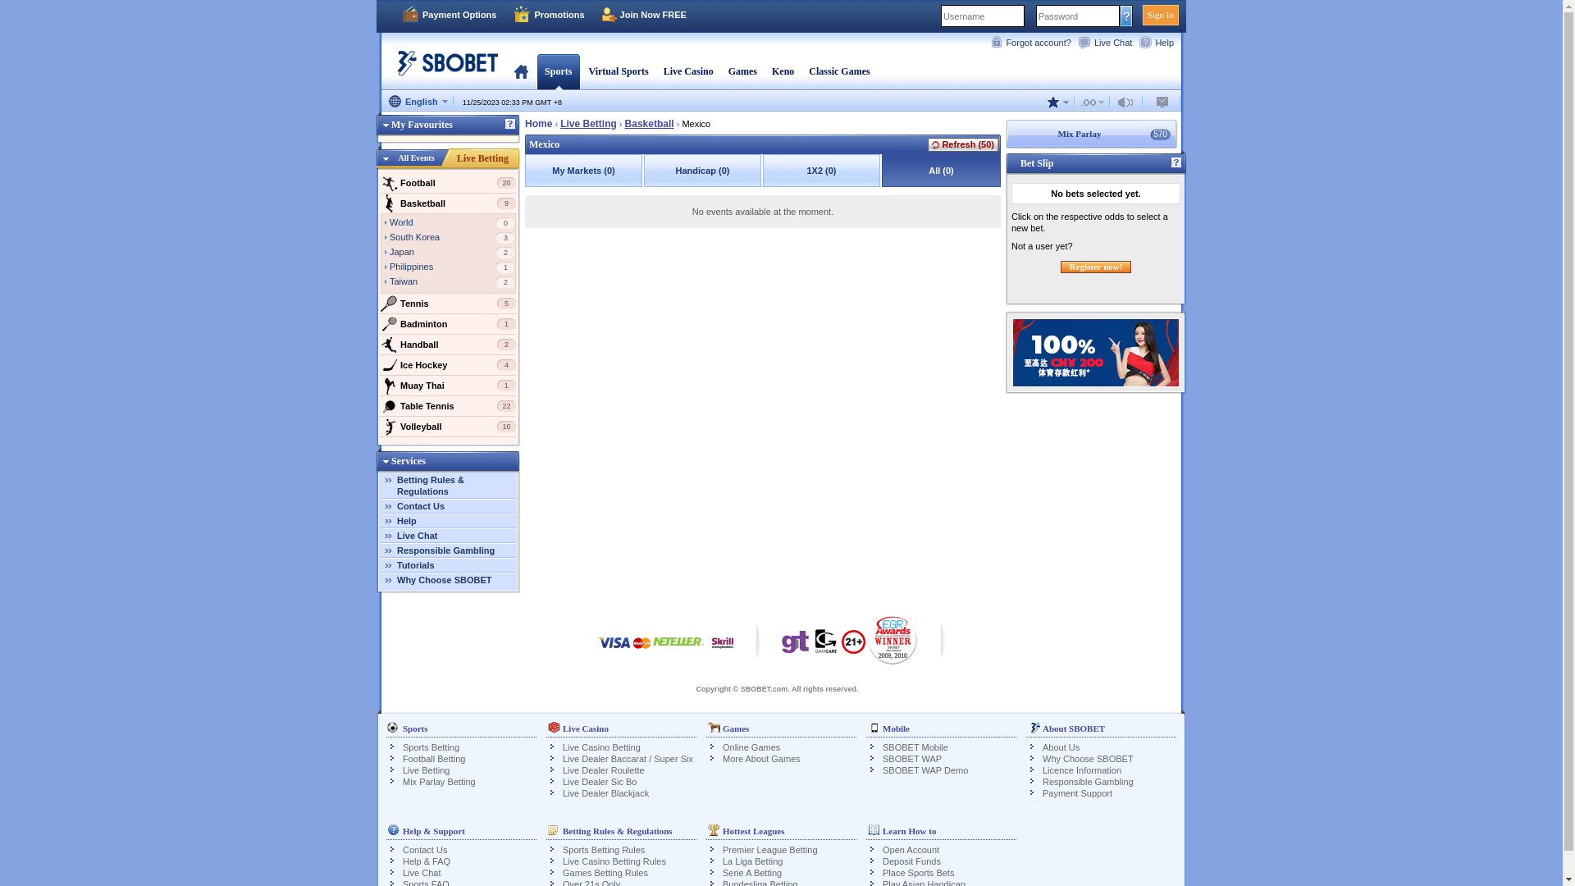  Describe the element at coordinates (510, 125) in the screenshot. I see `Help` at that location.